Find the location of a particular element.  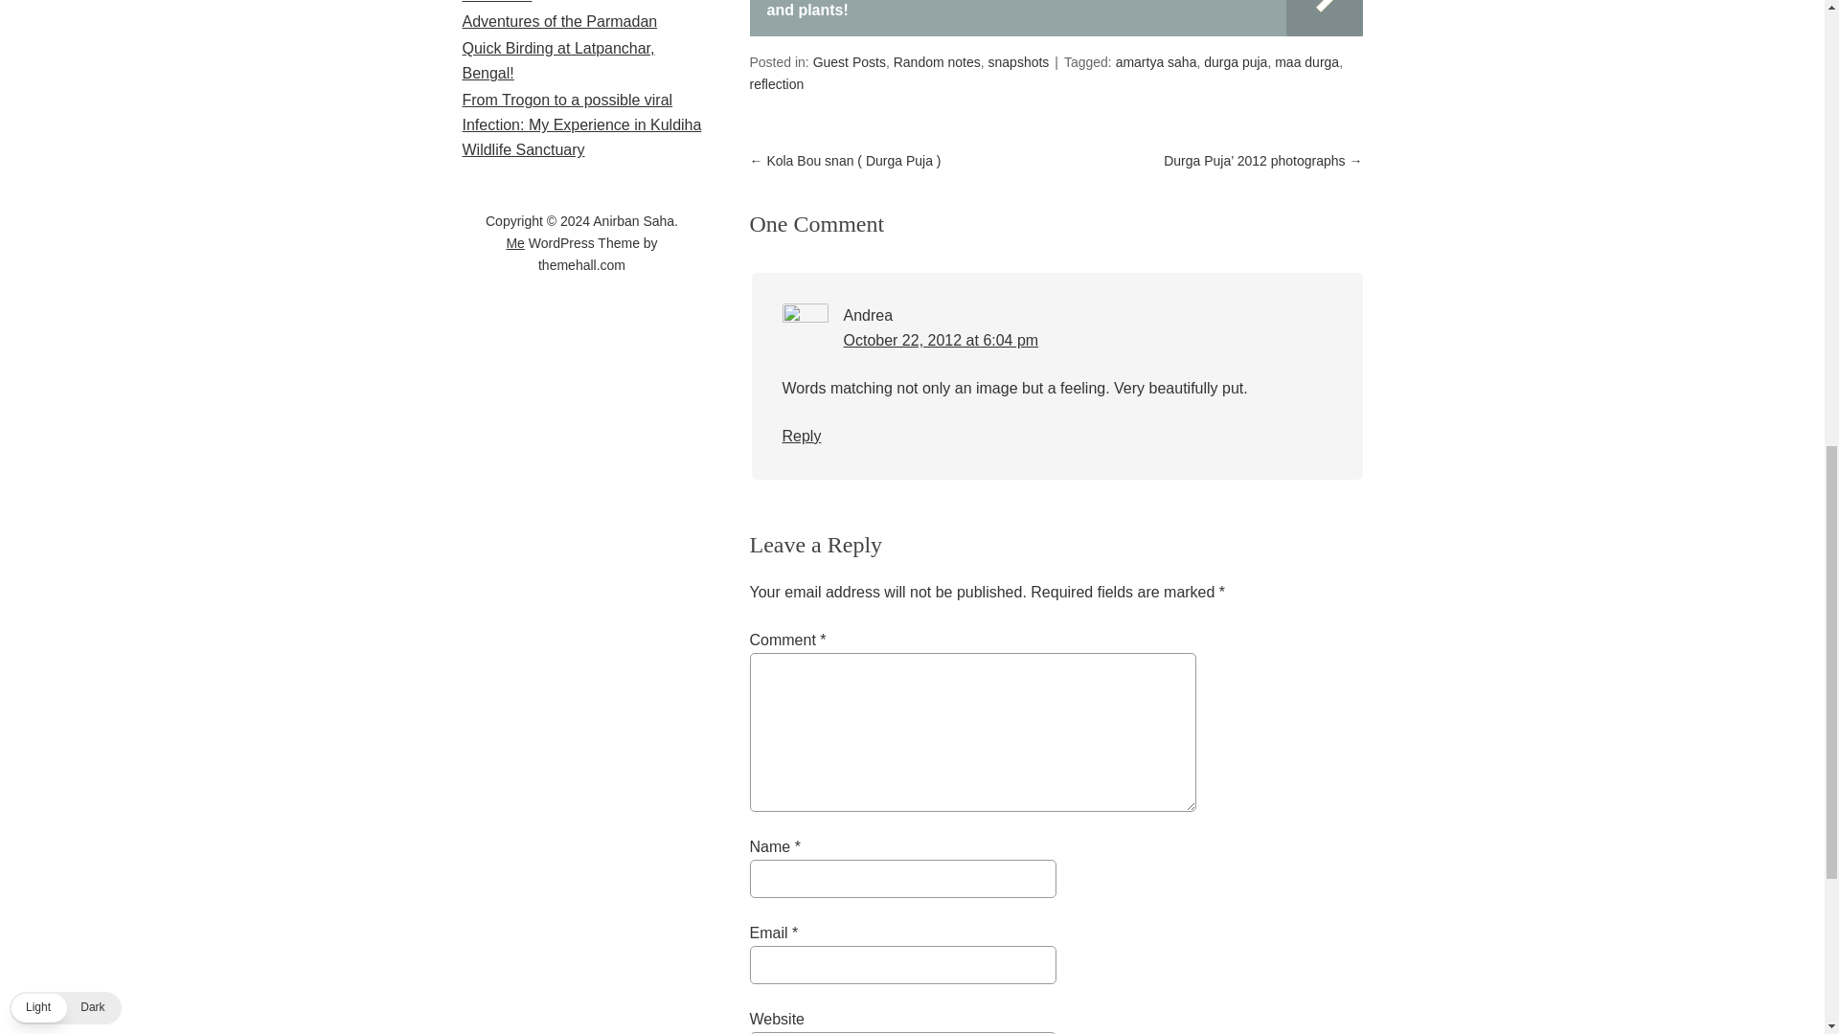

Random notes is located at coordinates (937, 62).